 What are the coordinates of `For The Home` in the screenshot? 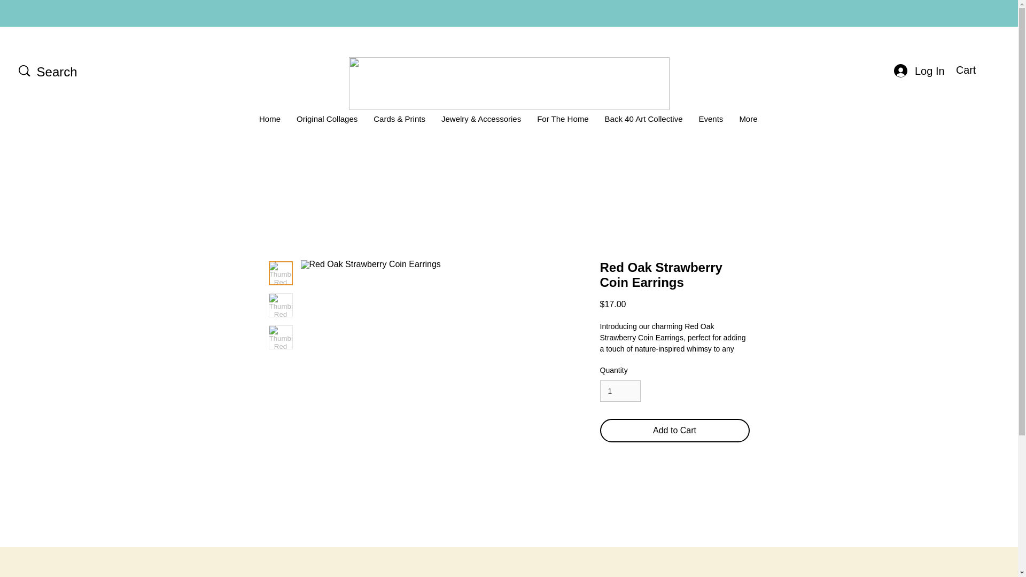 It's located at (562, 122).